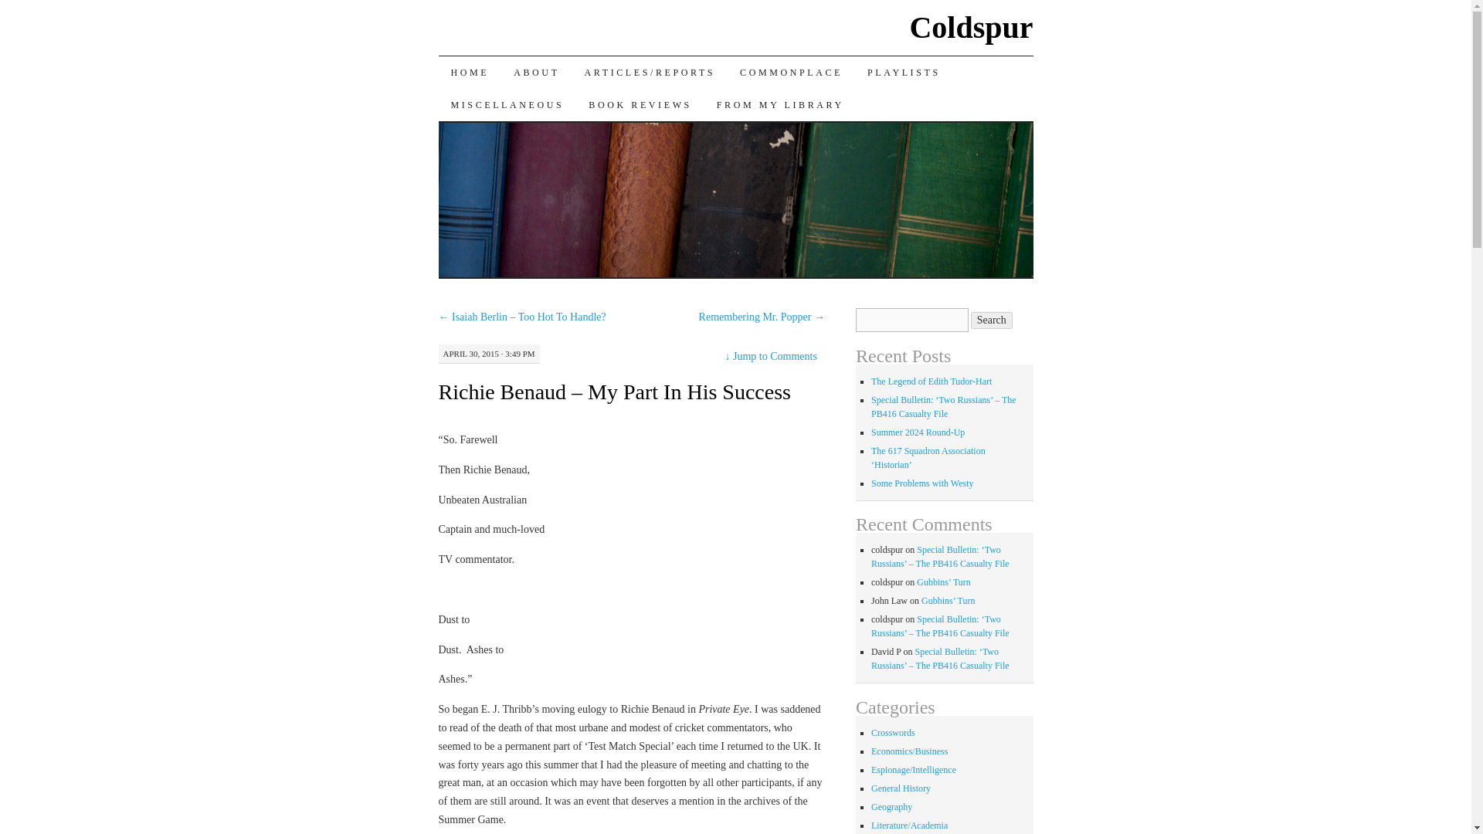  What do you see at coordinates (893, 732) in the screenshot?
I see `Crosswords` at bounding box center [893, 732].